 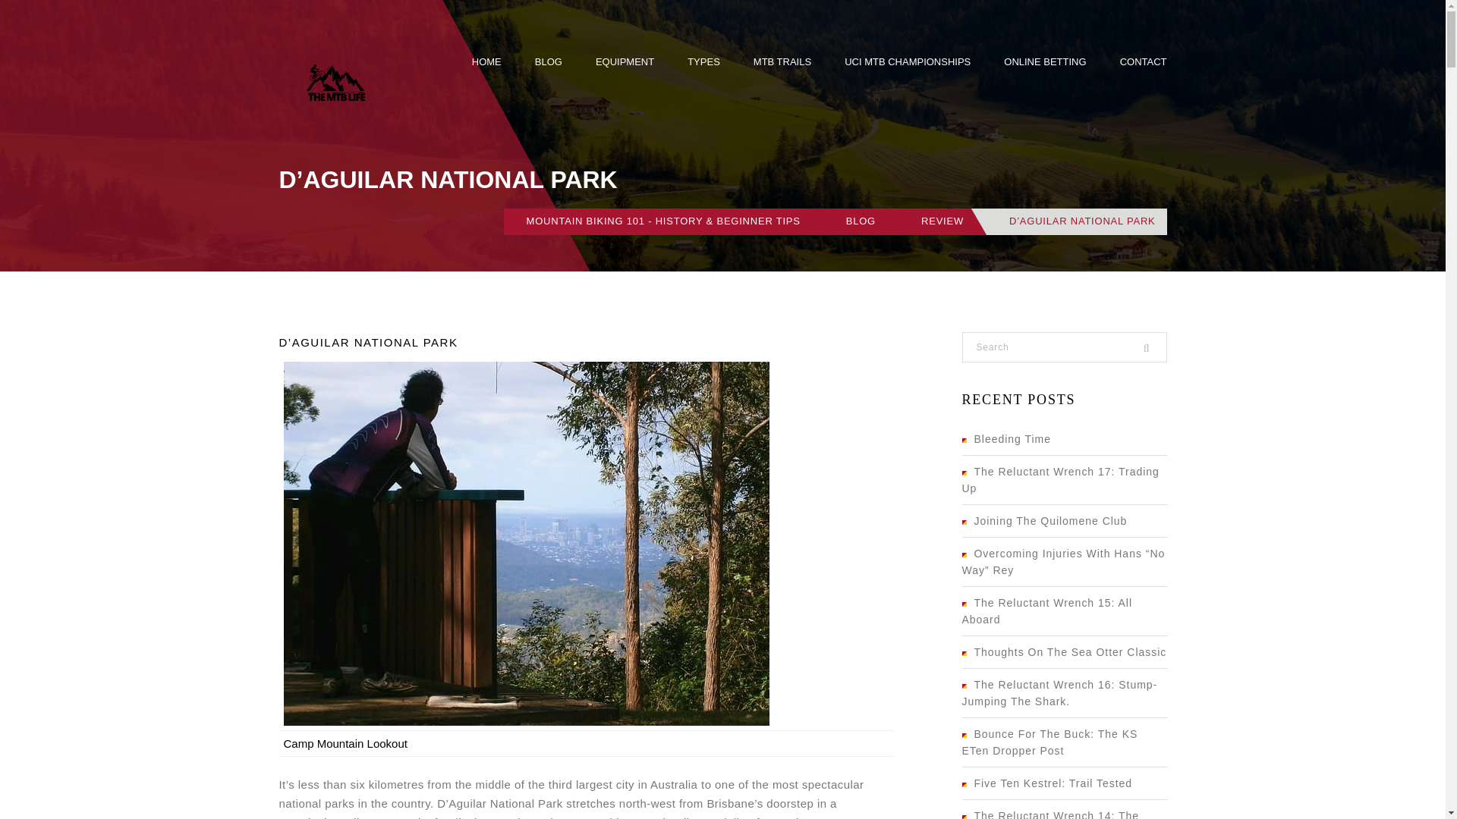 I want to click on The Reluctant Wrench 16: Stump-Jumping The Shark., so click(x=1059, y=693).